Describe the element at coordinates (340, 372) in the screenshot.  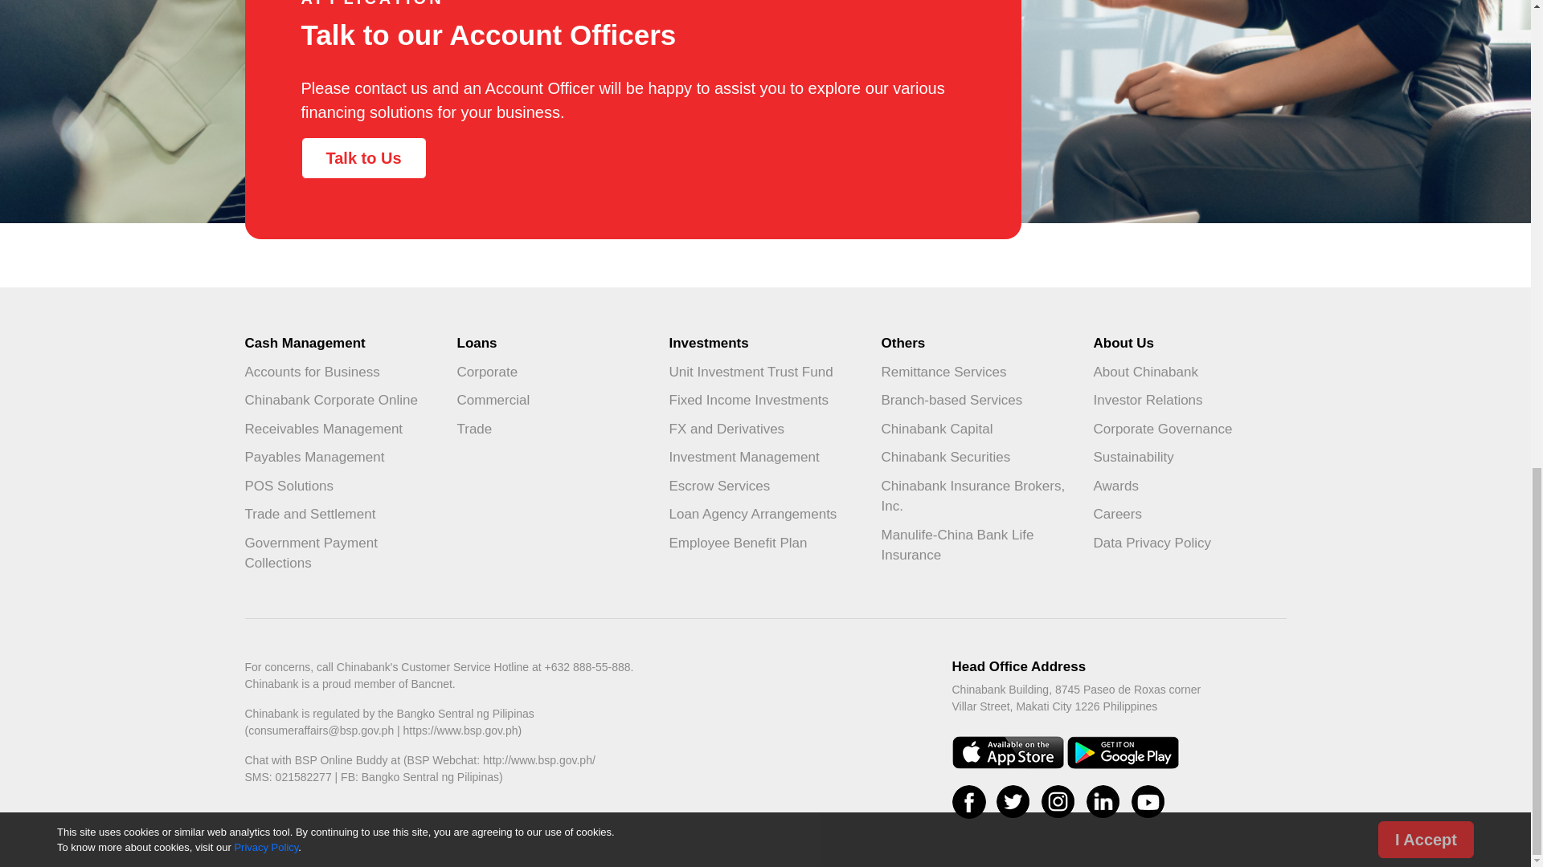
I see `Accounts for Business` at that location.